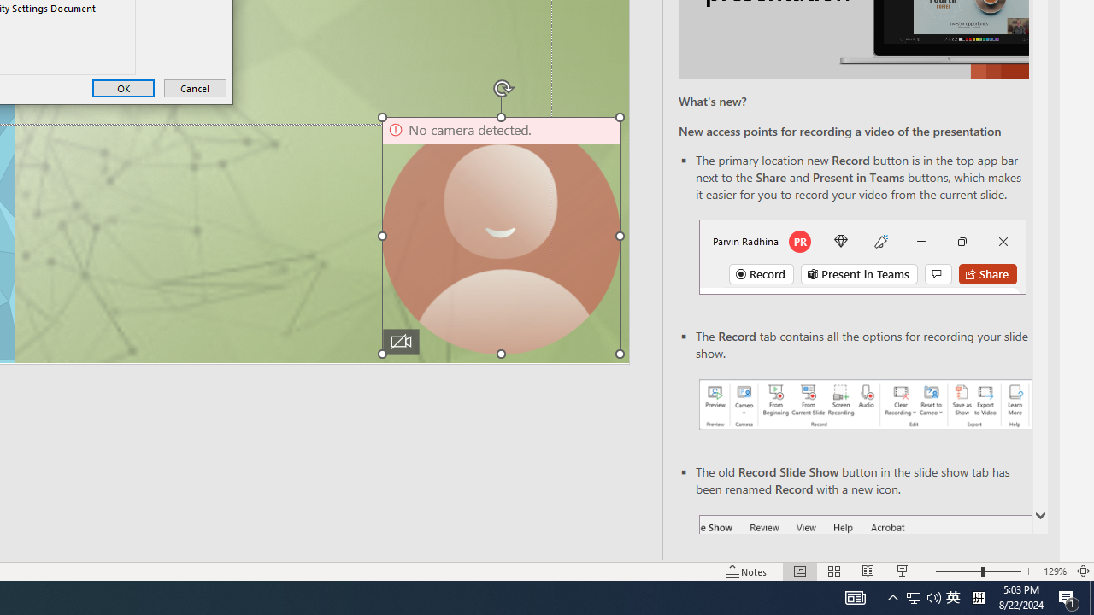 The image size is (1094, 615). Describe the element at coordinates (1068, 598) in the screenshot. I see `Action Center, 1 new notification` at that location.